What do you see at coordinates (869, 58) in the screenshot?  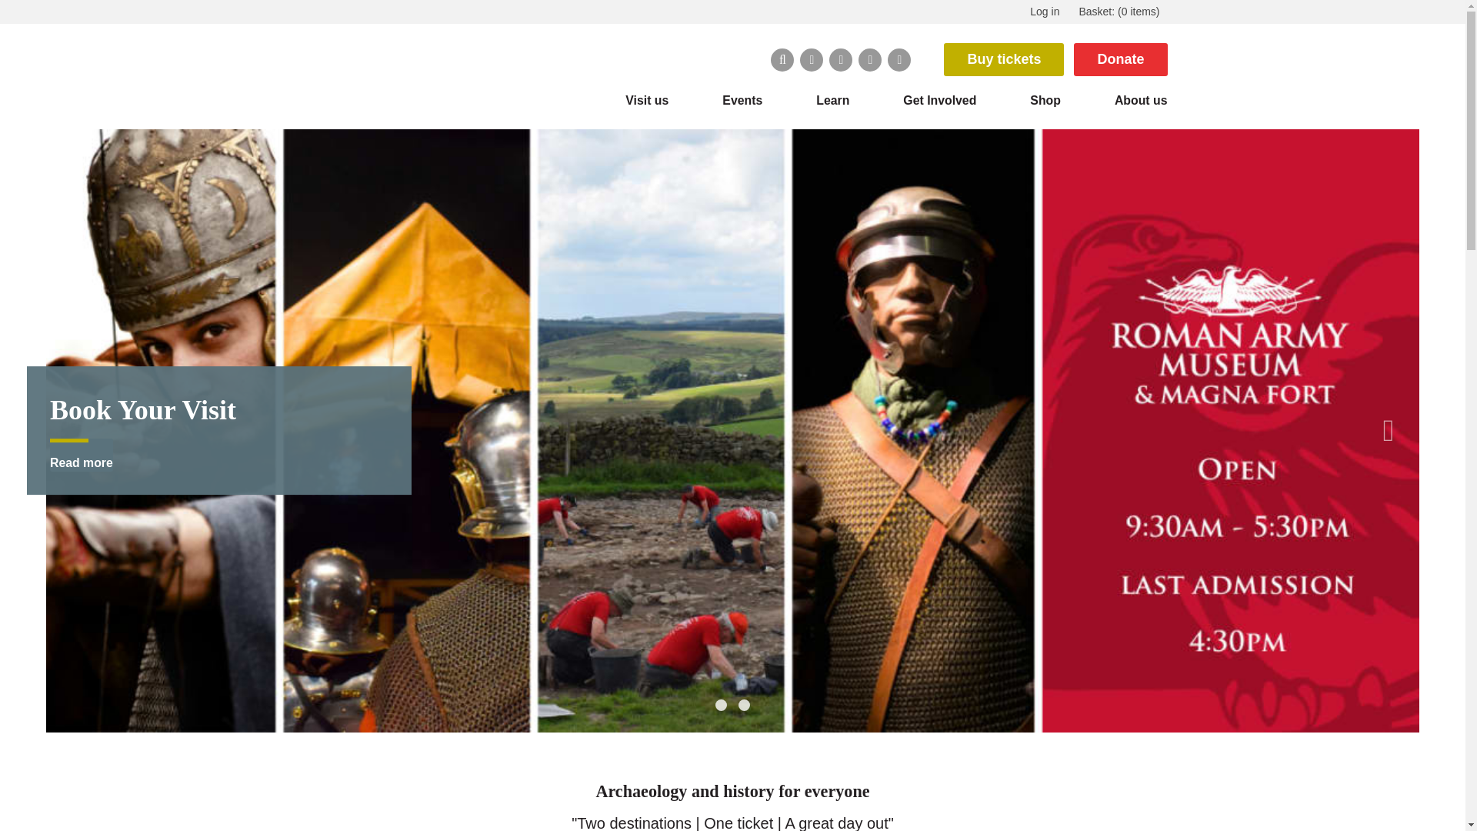 I see `Instagram` at bounding box center [869, 58].